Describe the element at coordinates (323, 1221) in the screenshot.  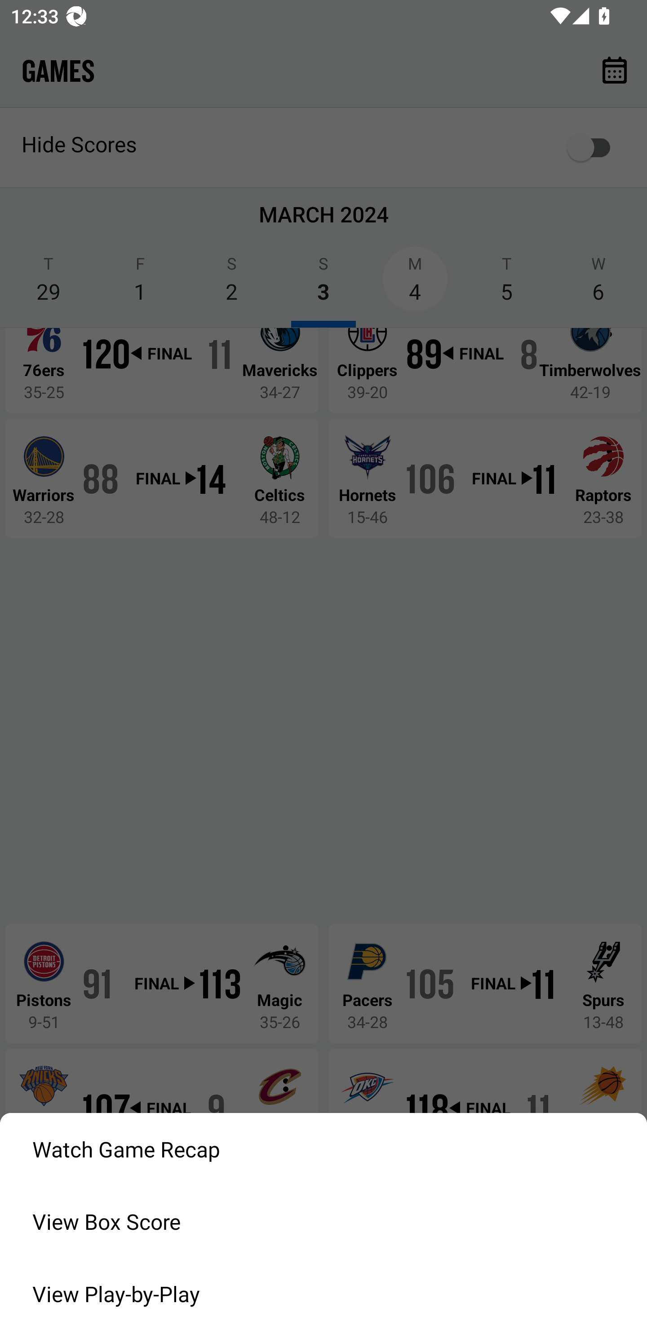
I see `View Box Score` at that location.